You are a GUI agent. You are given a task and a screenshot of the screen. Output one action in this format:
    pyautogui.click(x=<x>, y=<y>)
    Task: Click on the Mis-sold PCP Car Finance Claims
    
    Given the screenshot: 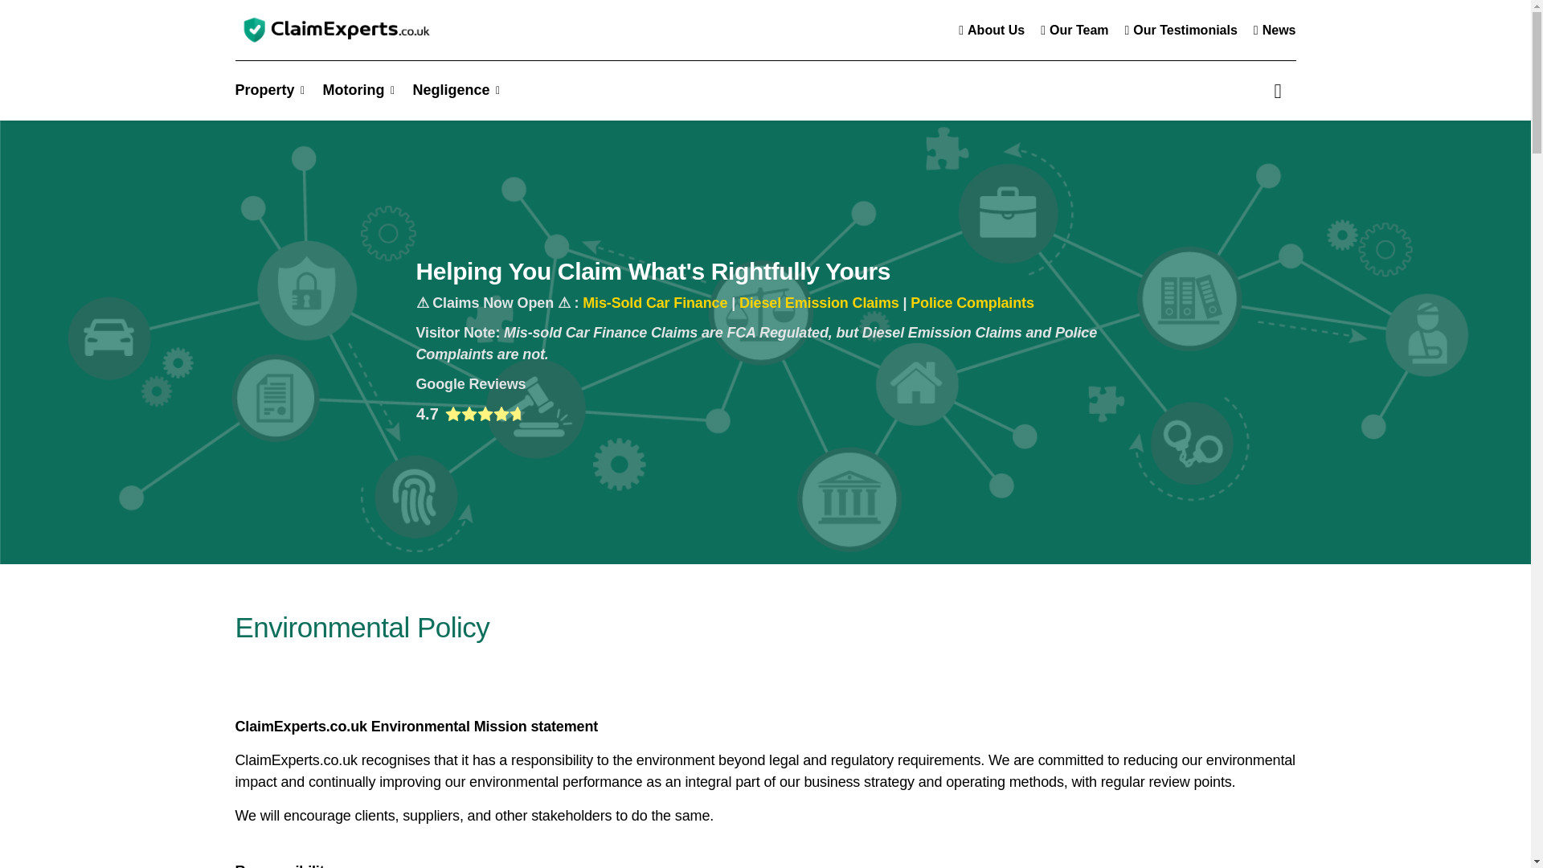 What is the action you would take?
    pyautogui.click(x=654, y=302)
    